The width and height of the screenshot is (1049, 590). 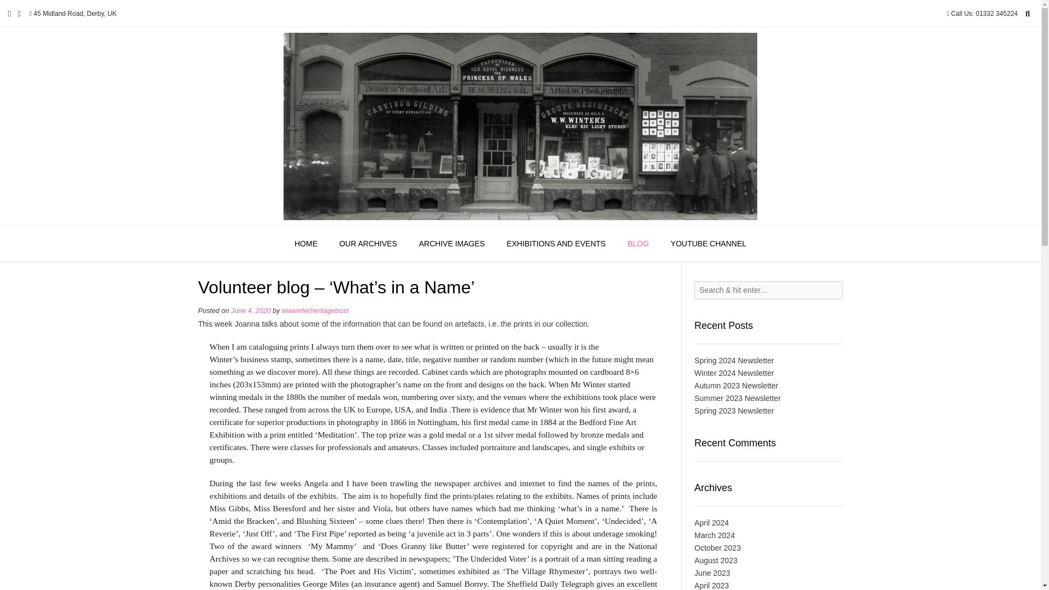 What do you see at coordinates (638, 244) in the screenshot?
I see `BLOG` at bounding box center [638, 244].